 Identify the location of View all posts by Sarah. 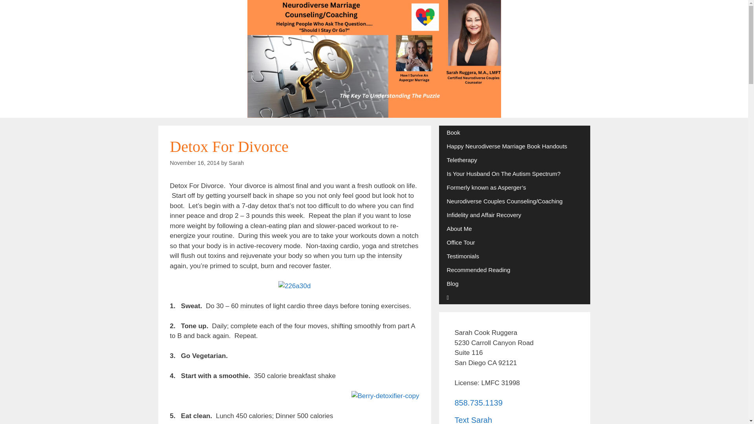
(236, 163).